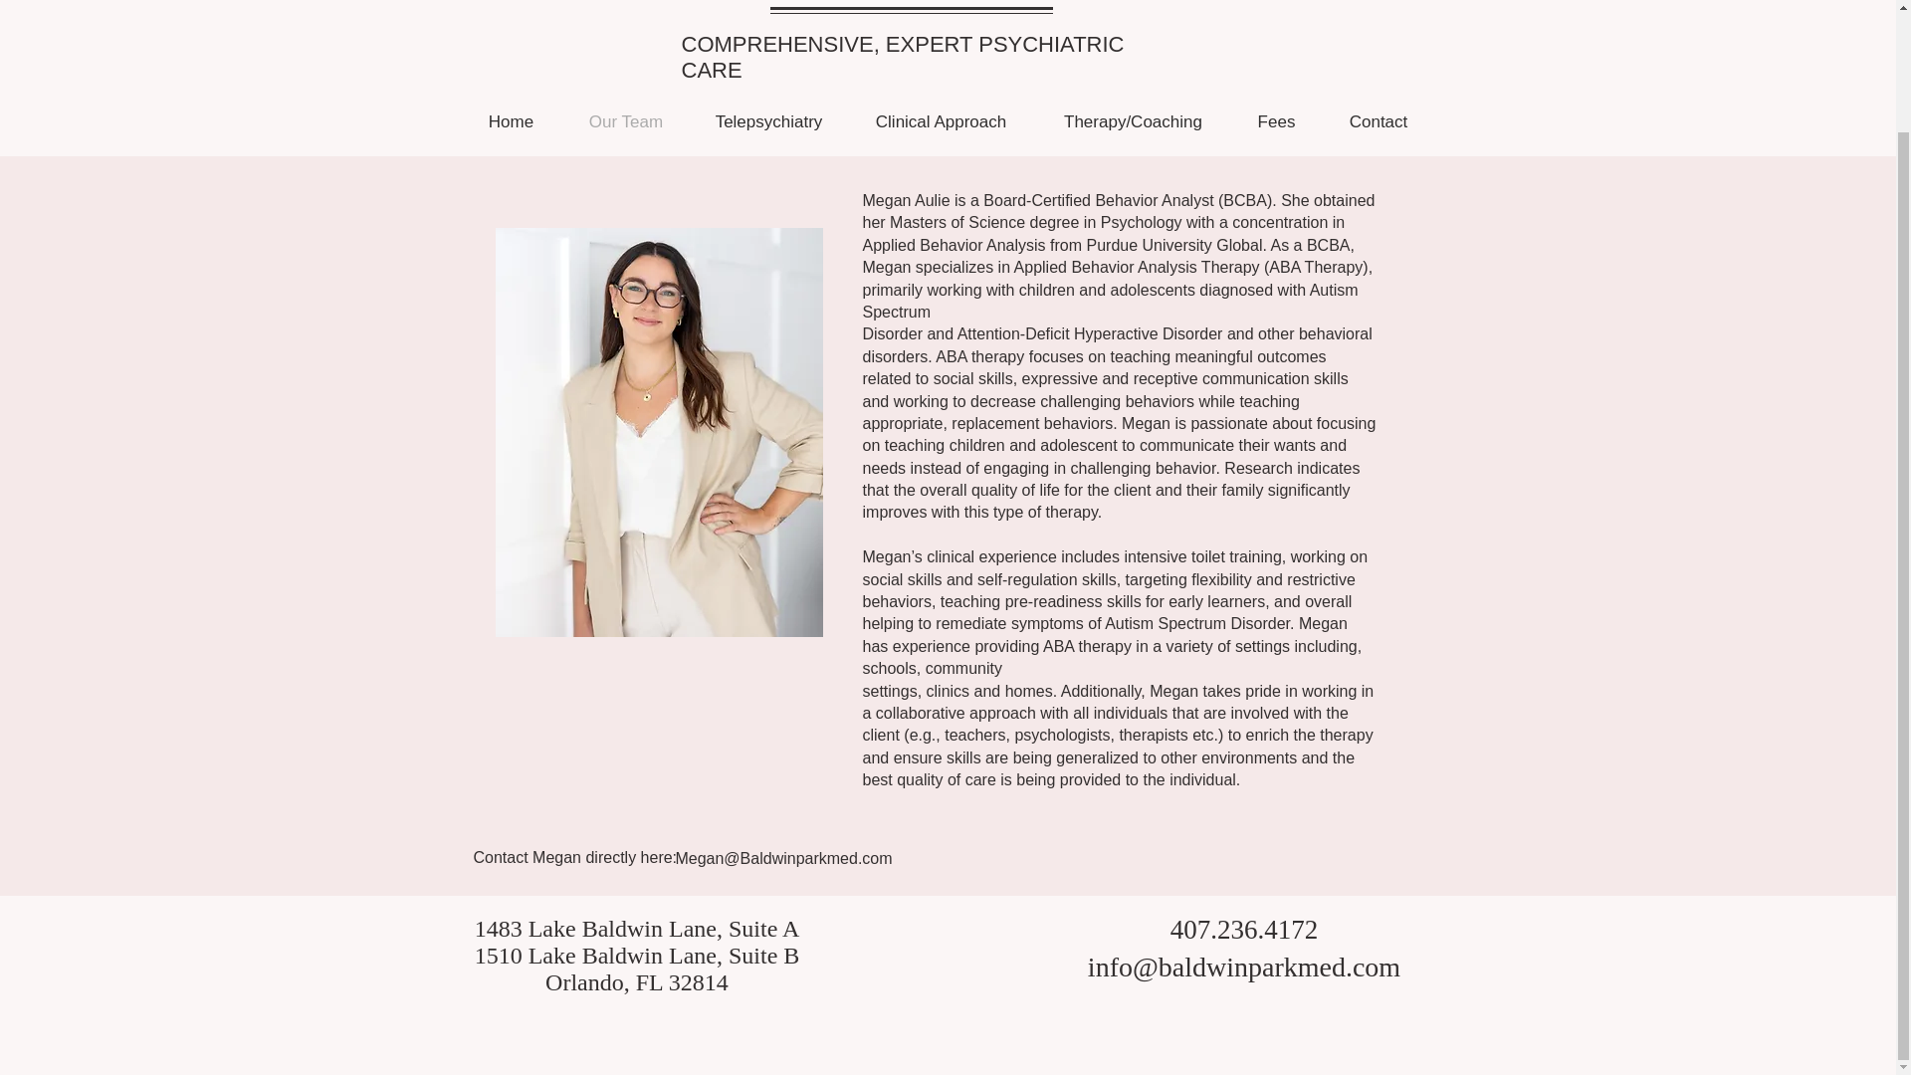 The image size is (1911, 1075). What do you see at coordinates (768, 121) in the screenshot?
I see `Telepsychiatry` at bounding box center [768, 121].